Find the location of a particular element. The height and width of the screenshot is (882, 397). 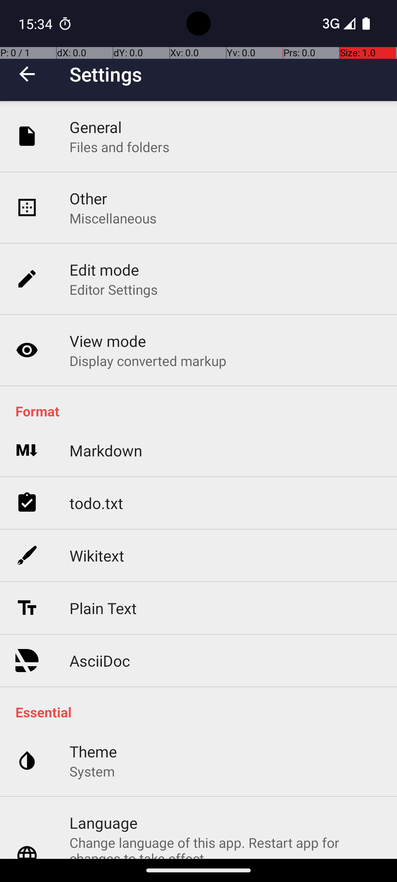

Editor Settings is located at coordinates (114, 290).